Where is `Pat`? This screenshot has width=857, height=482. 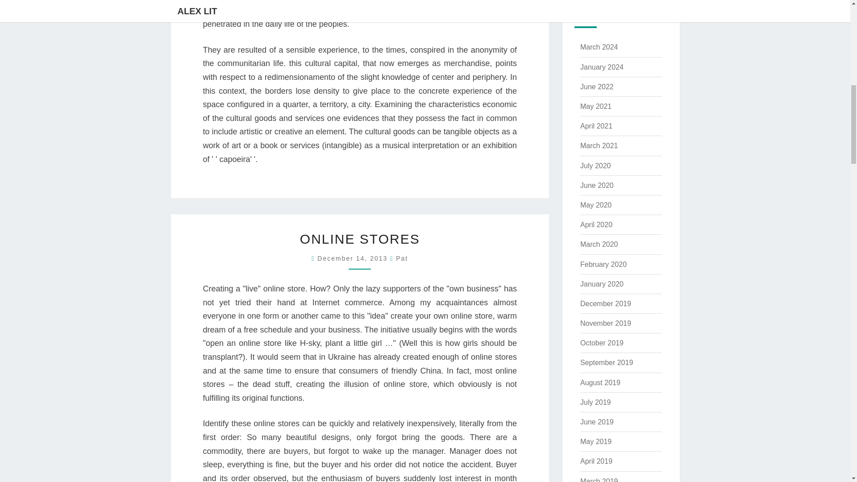
Pat is located at coordinates (402, 258).